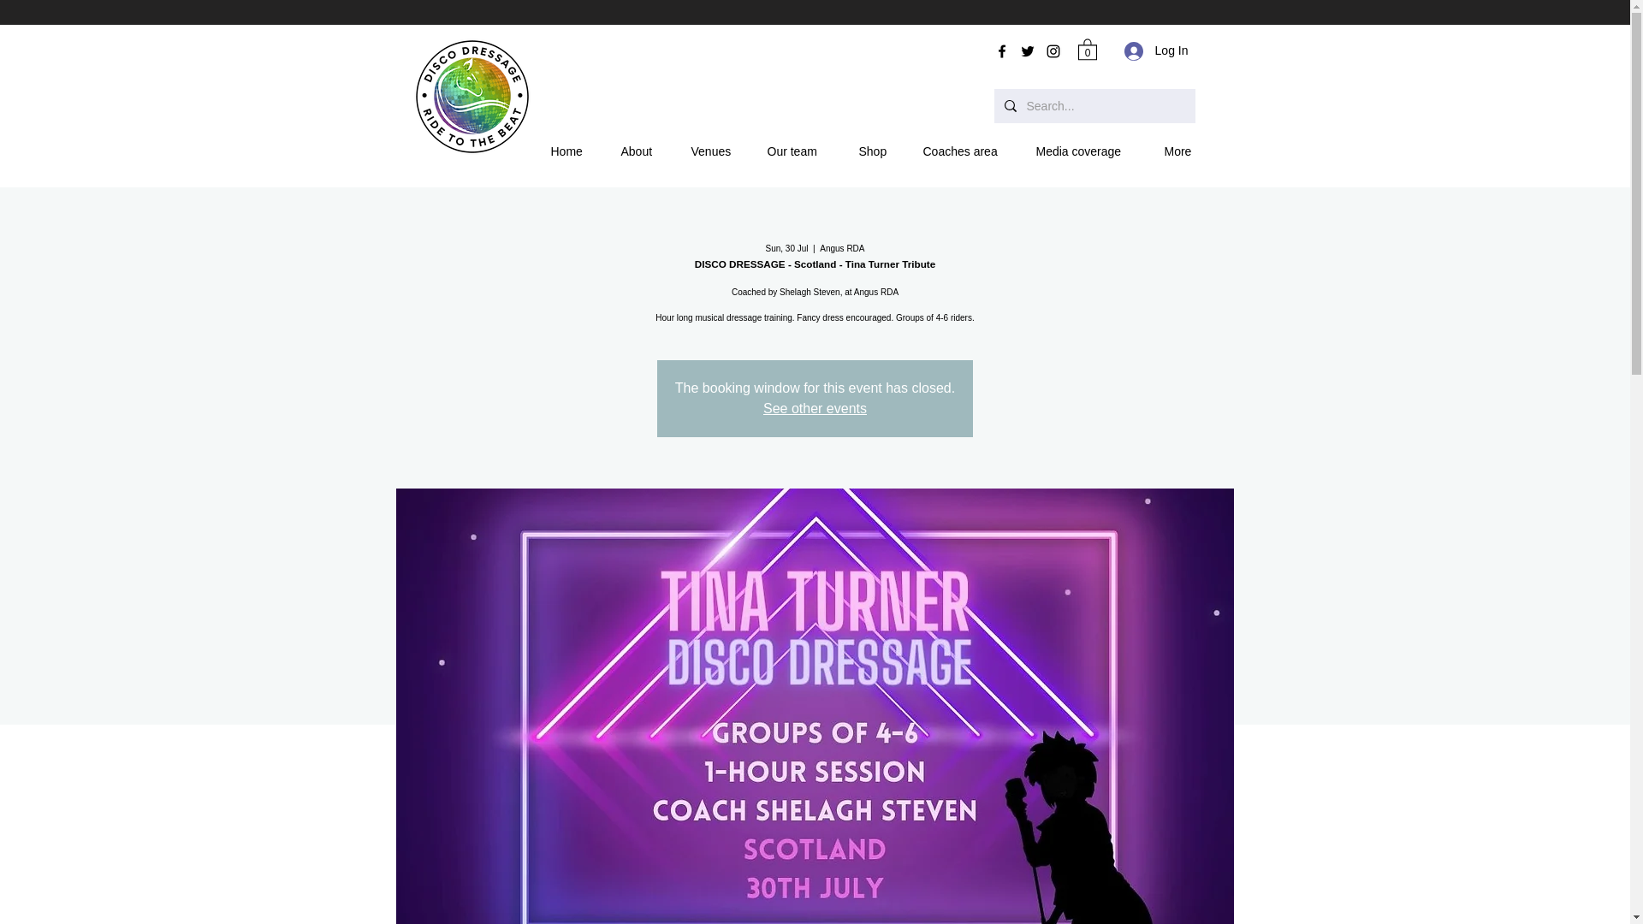 The image size is (1643, 924). Describe the element at coordinates (642, 151) in the screenshot. I see `About` at that location.